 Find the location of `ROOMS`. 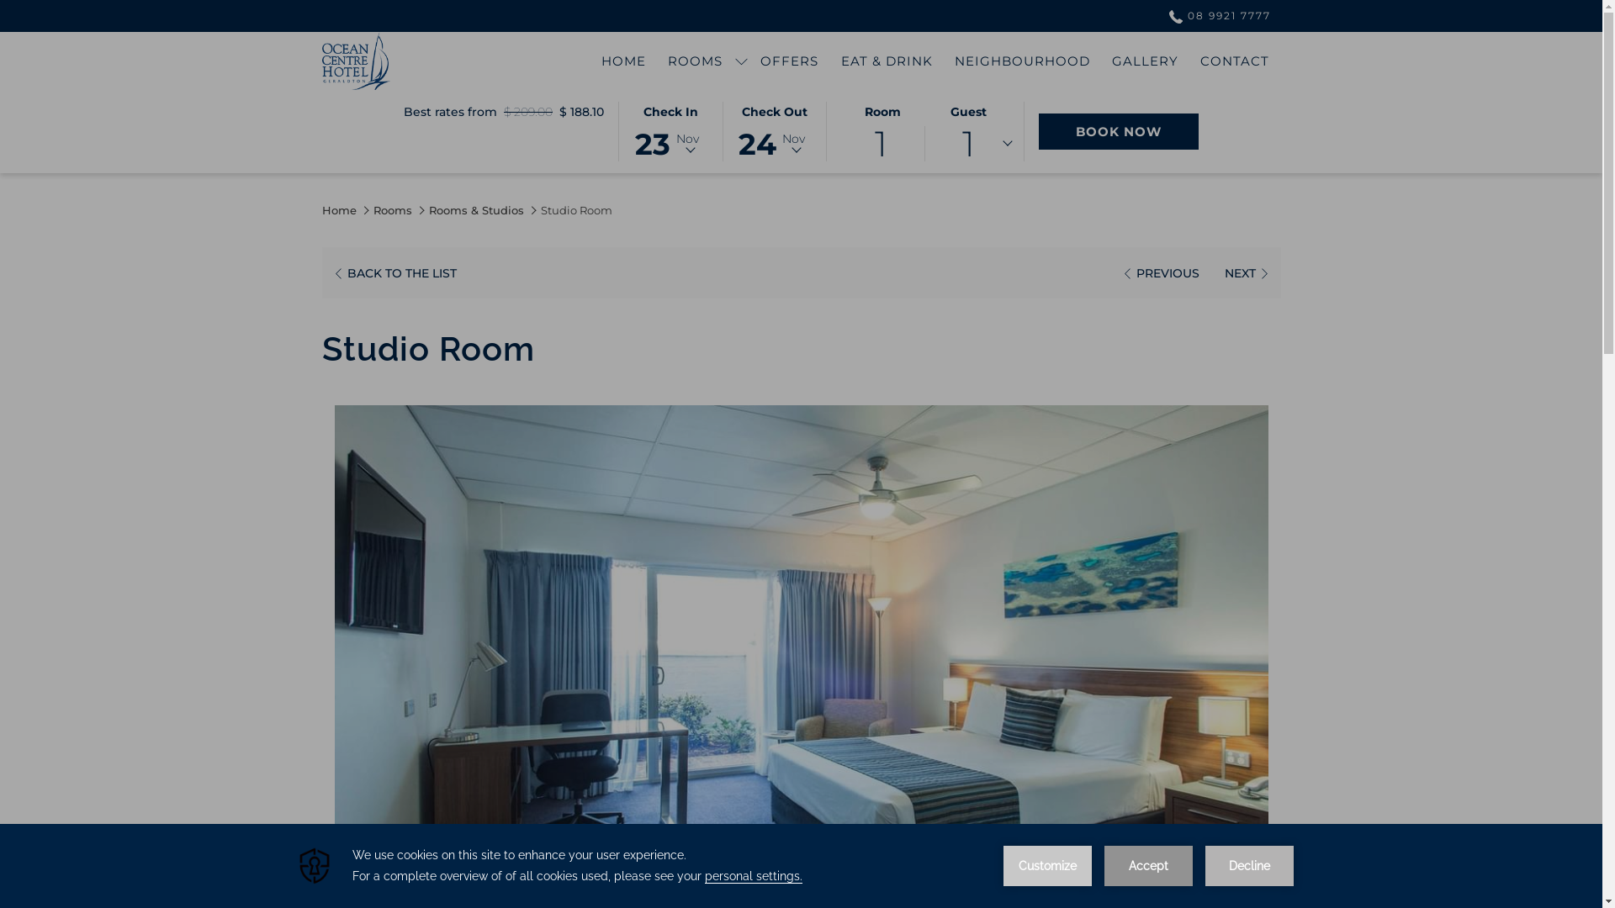

ROOMS is located at coordinates (695, 61).